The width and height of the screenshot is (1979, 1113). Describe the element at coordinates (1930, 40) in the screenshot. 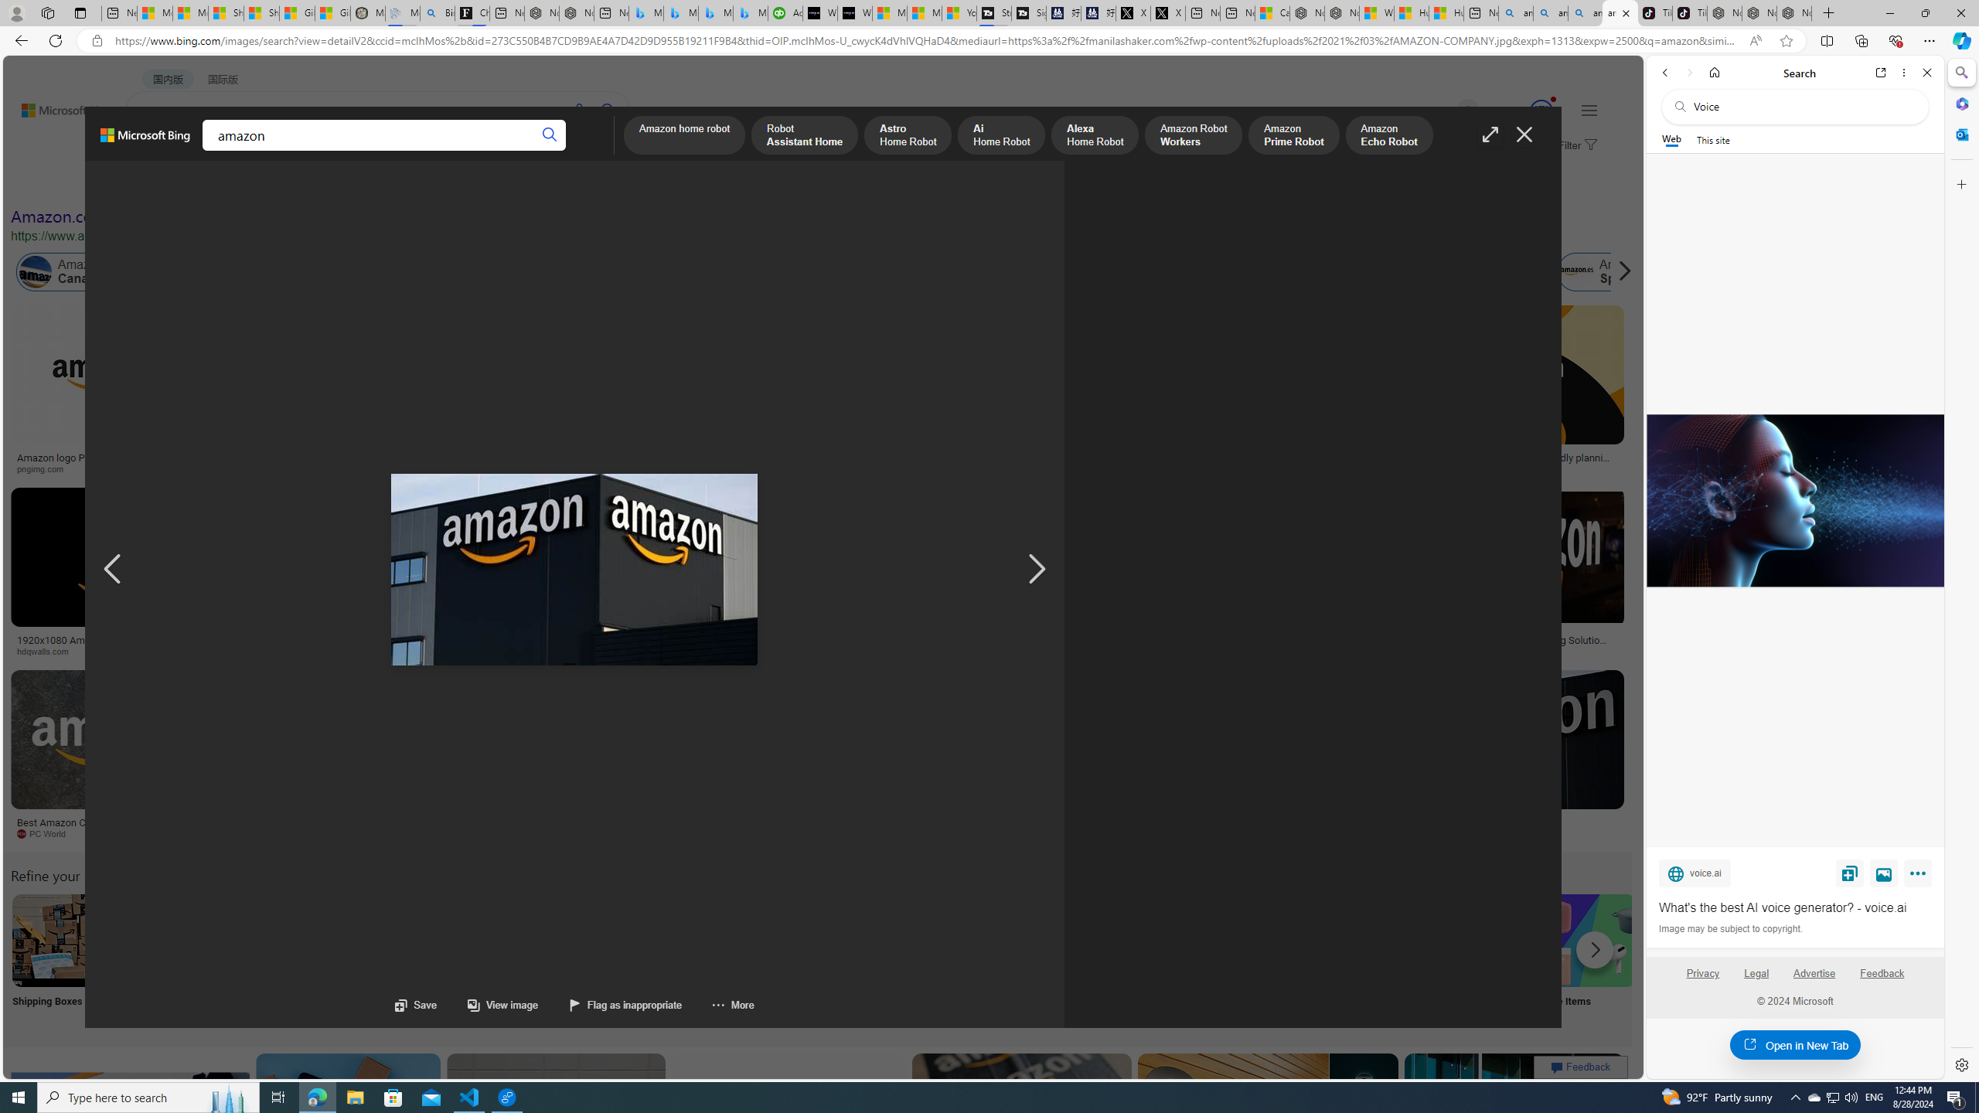

I see `Settings and more (Alt+F)` at that location.